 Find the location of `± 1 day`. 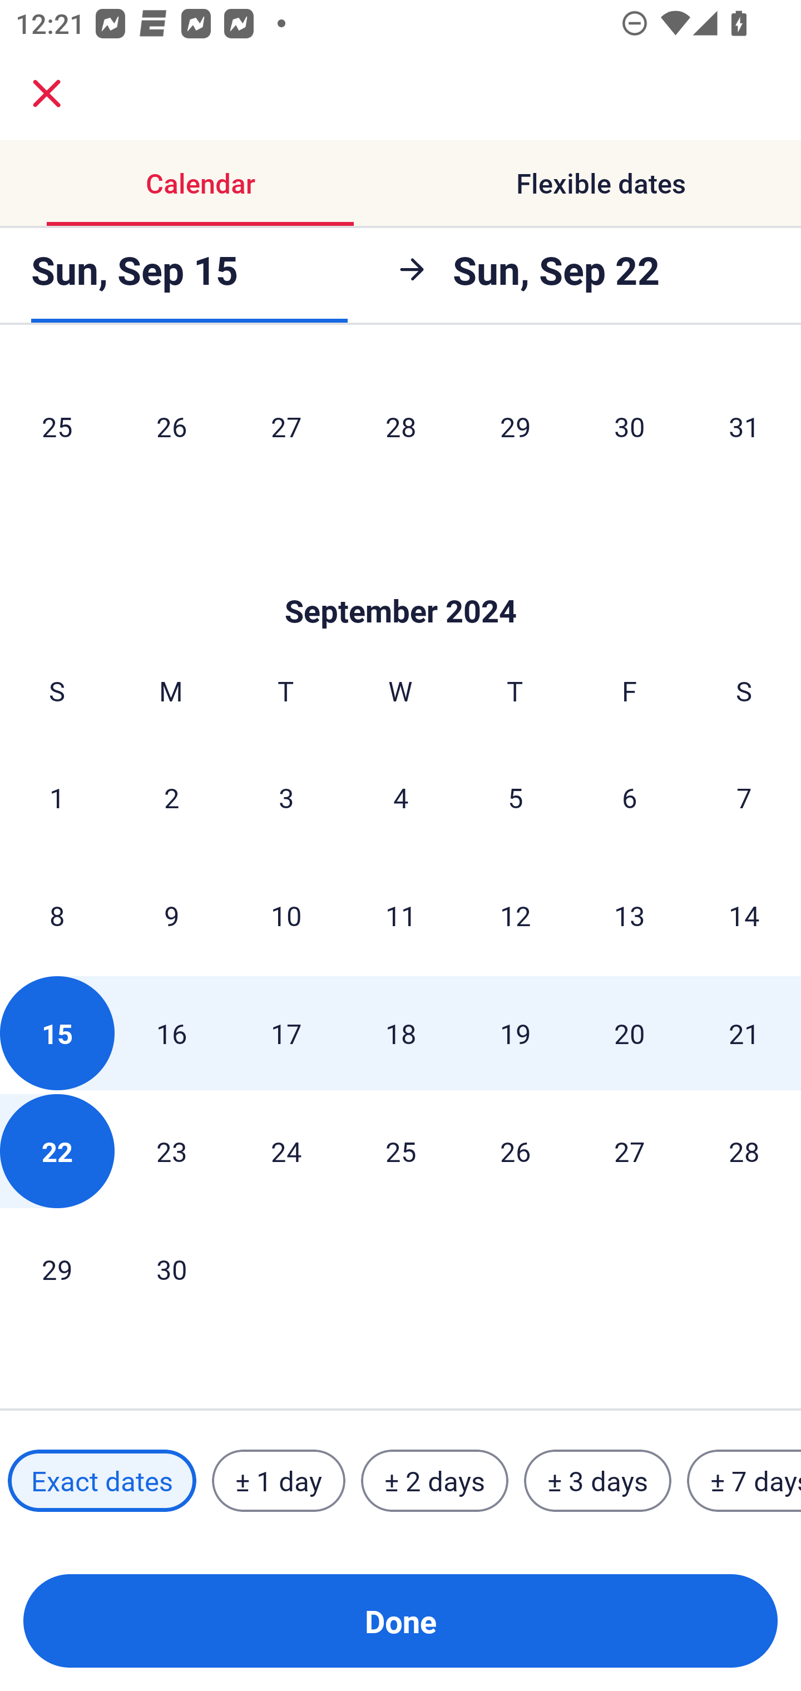

± 1 day is located at coordinates (278, 1480).